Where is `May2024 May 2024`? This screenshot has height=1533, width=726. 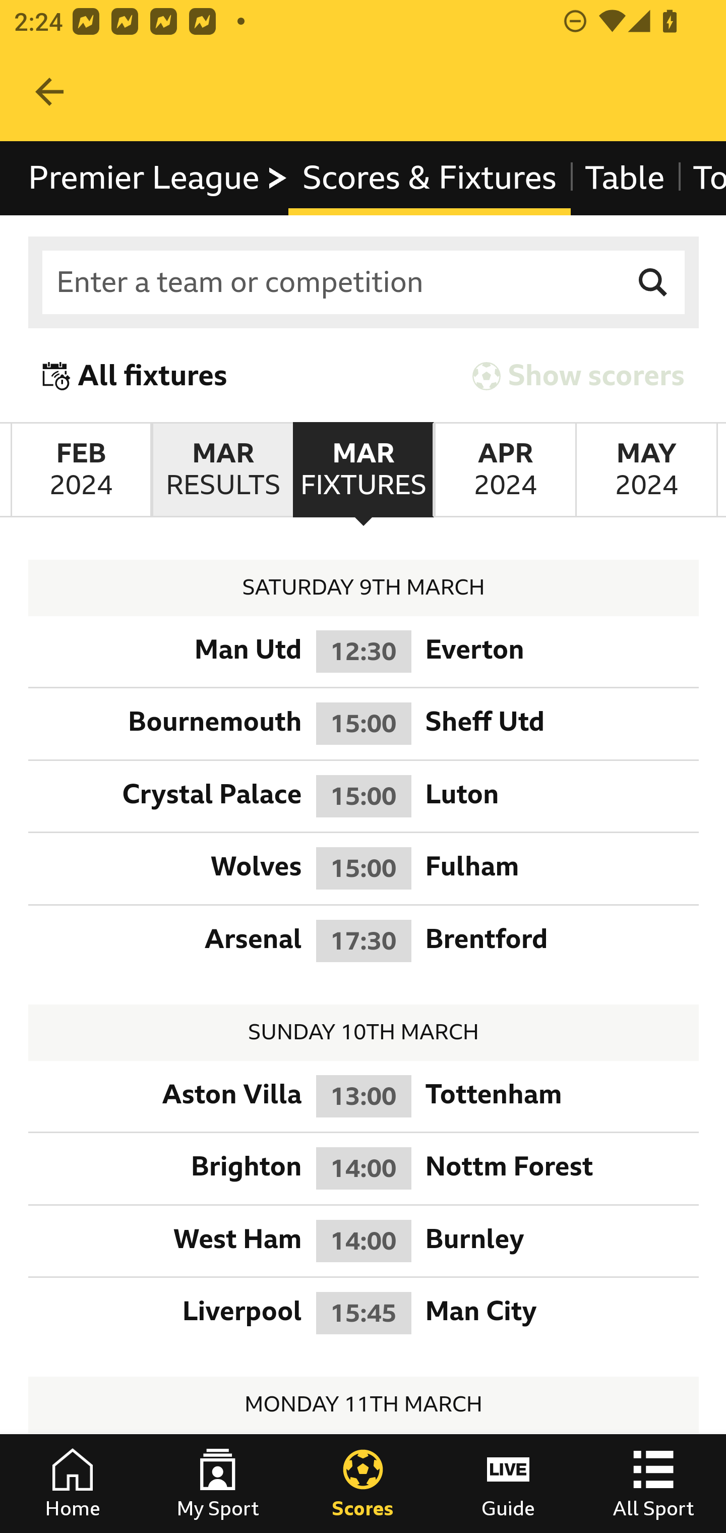 May2024 May 2024 is located at coordinates (646, 470).